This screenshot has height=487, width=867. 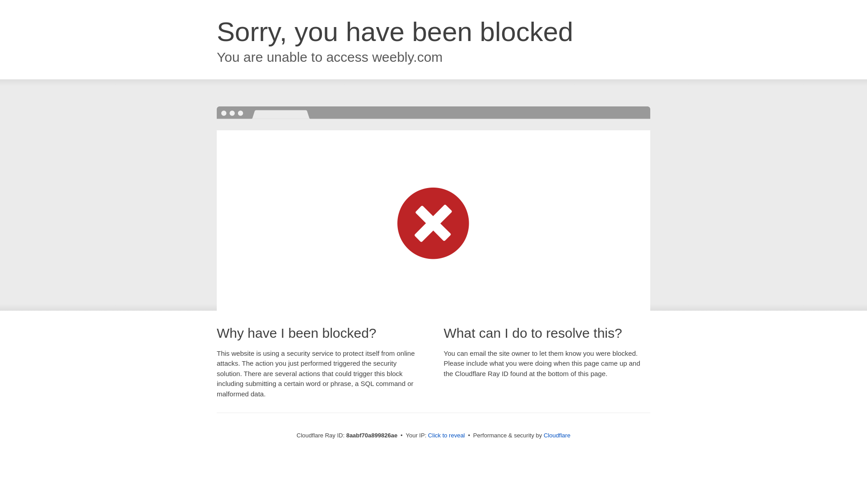 I want to click on Click to reveal, so click(x=446, y=436).